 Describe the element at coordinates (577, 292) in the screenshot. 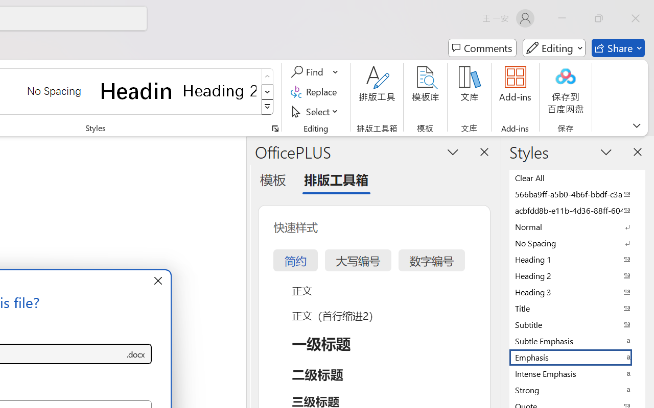

I see `Heading 3` at that location.